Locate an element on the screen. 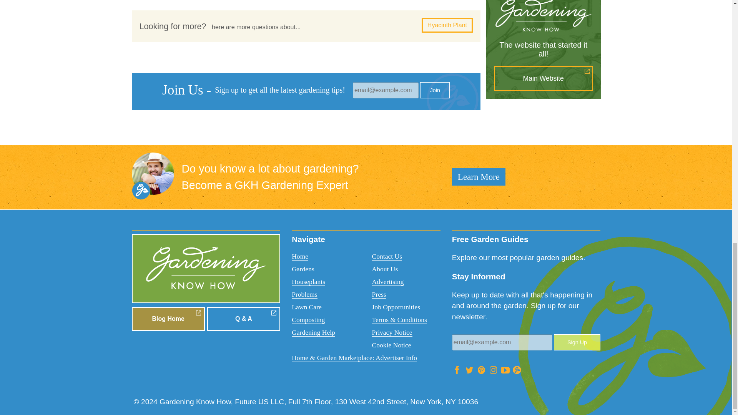 The width and height of the screenshot is (738, 415). Hyacinth Plant is located at coordinates (447, 25).